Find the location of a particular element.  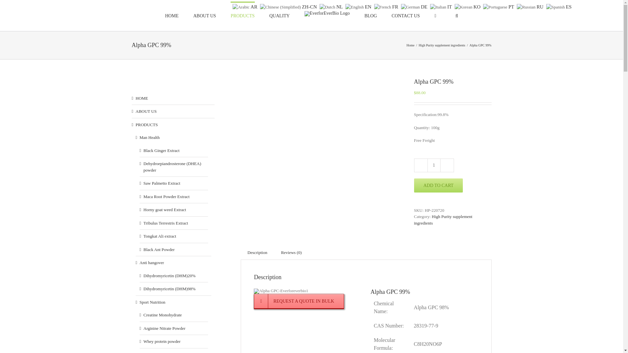

Qty is located at coordinates (433, 165).